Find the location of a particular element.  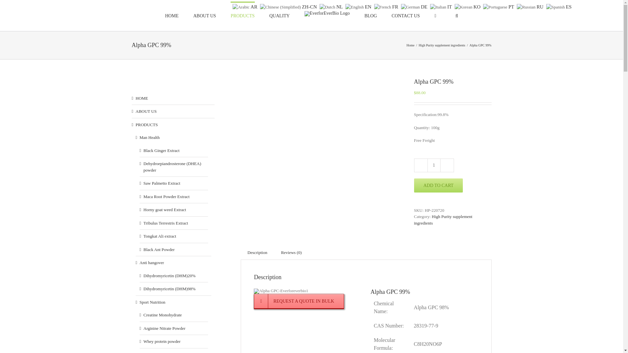

Qty is located at coordinates (433, 165).